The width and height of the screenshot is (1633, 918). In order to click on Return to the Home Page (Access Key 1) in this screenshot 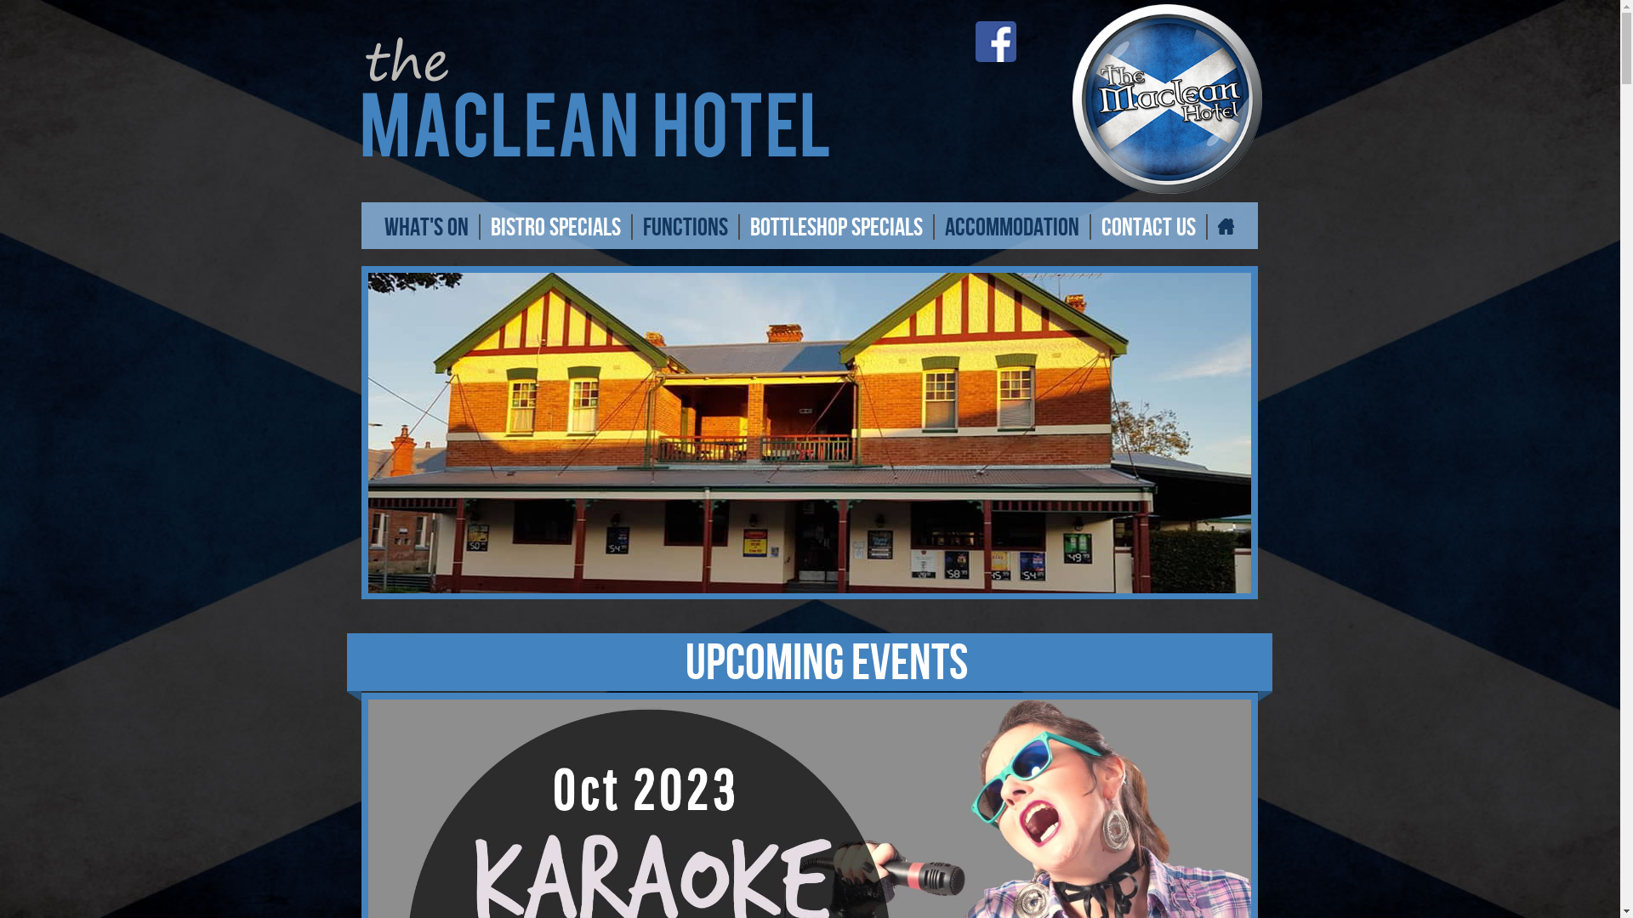, I will do `click(716, 99)`.